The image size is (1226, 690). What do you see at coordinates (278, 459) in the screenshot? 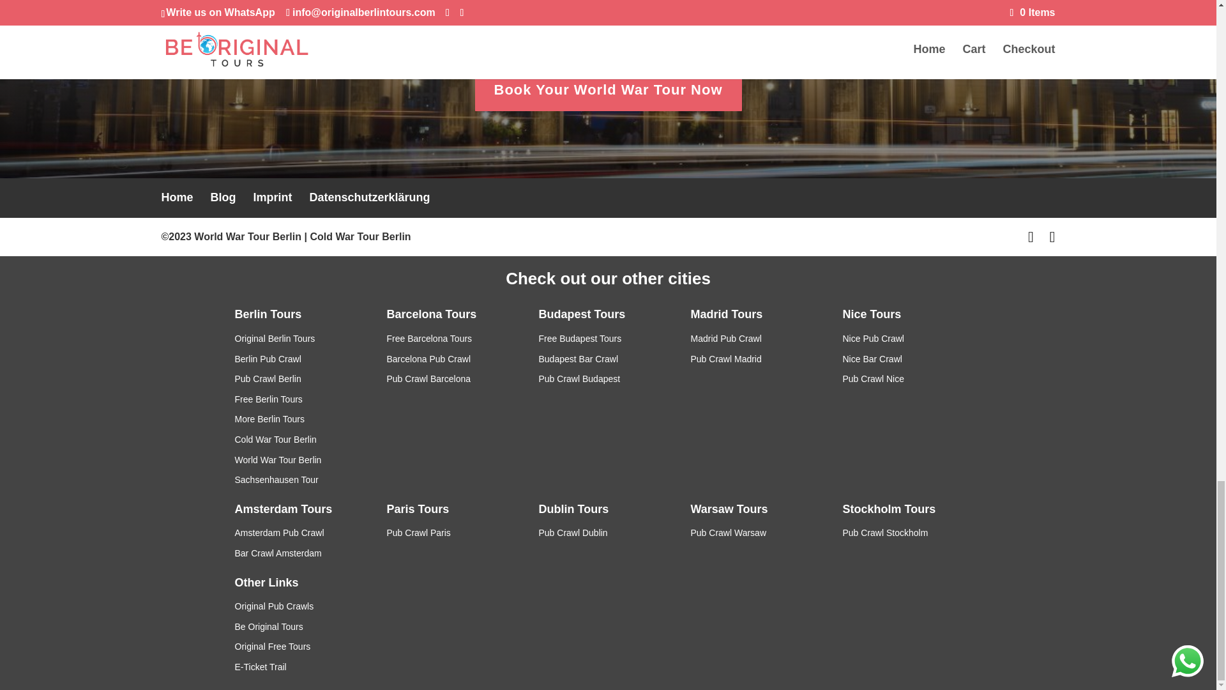
I see `World War Tour Berlin` at bounding box center [278, 459].